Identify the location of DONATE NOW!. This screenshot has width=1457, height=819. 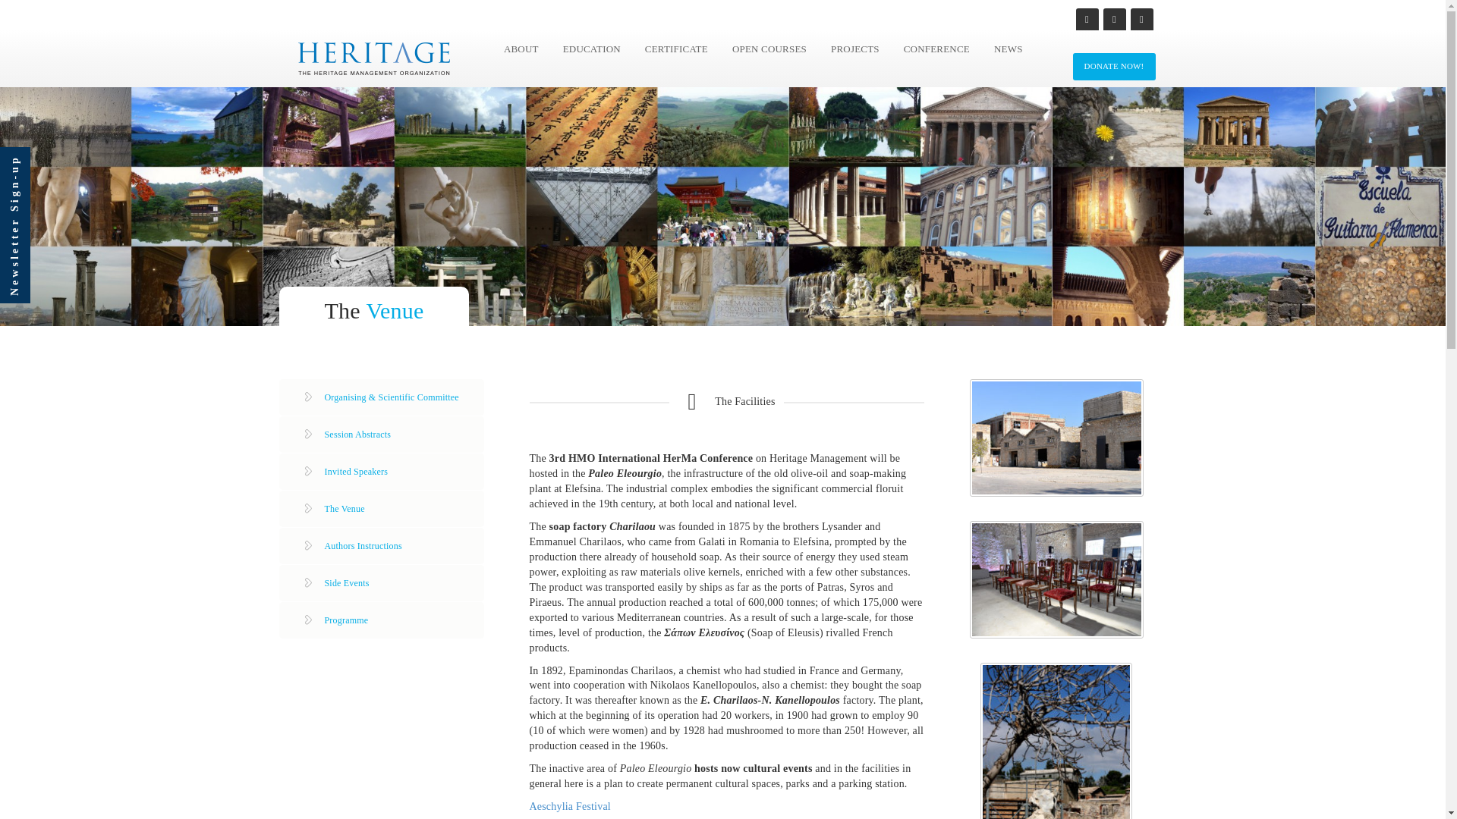
(1114, 67).